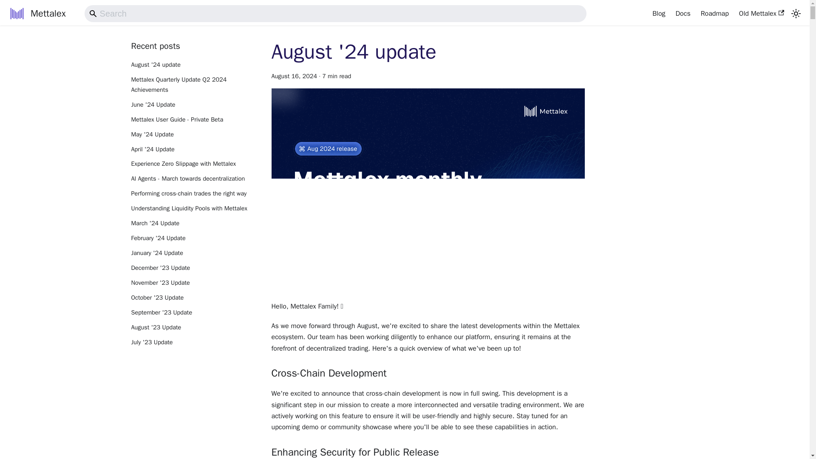 The image size is (816, 459). What do you see at coordinates (194, 193) in the screenshot?
I see `Performing cross-chain trades the right way` at bounding box center [194, 193].